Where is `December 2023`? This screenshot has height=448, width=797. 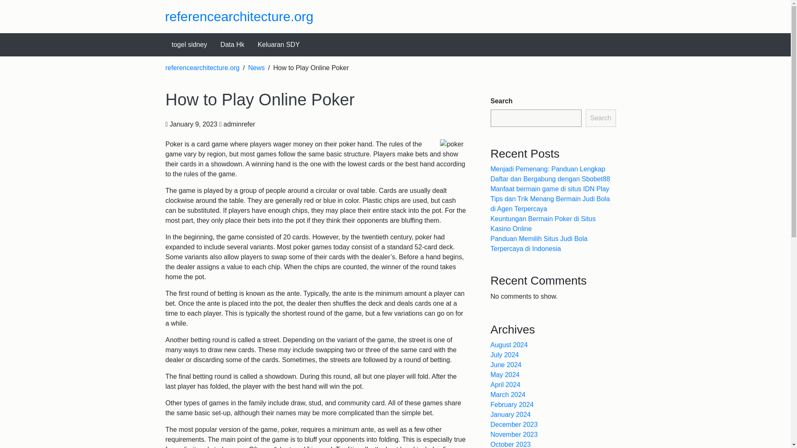
December 2023 is located at coordinates (514, 425).